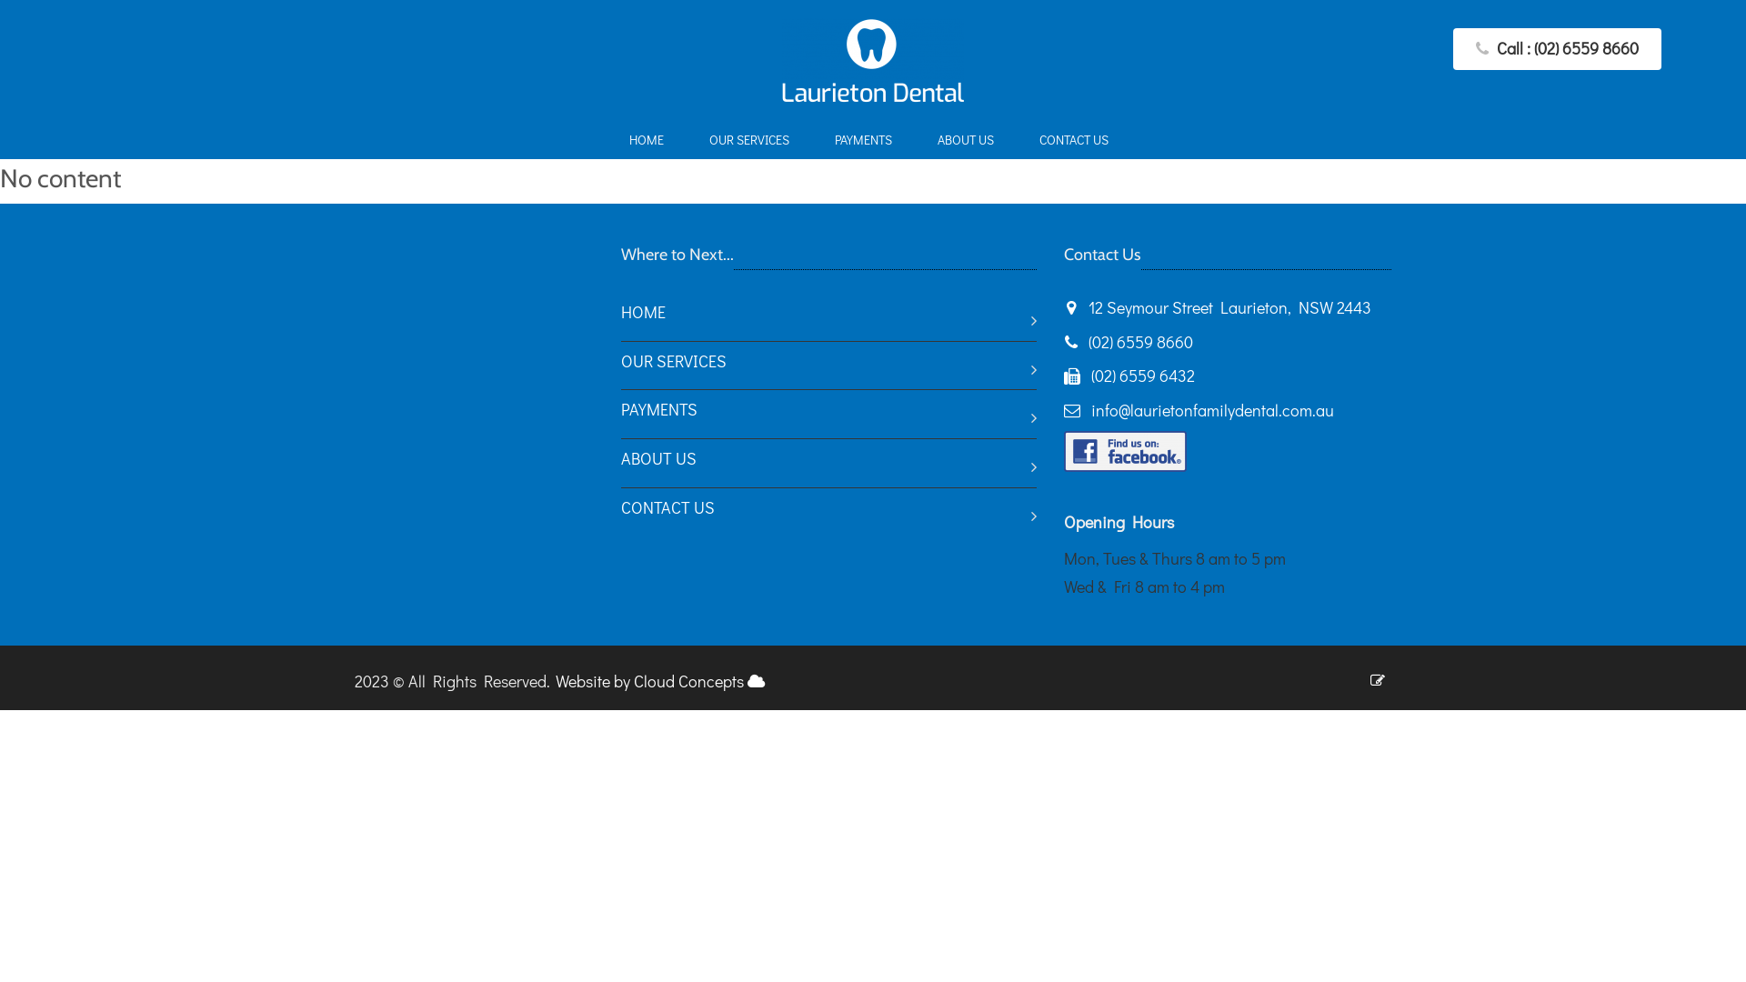 The width and height of the screenshot is (1746, 982). I want to click on CONTACT US, so click(1078, 141).